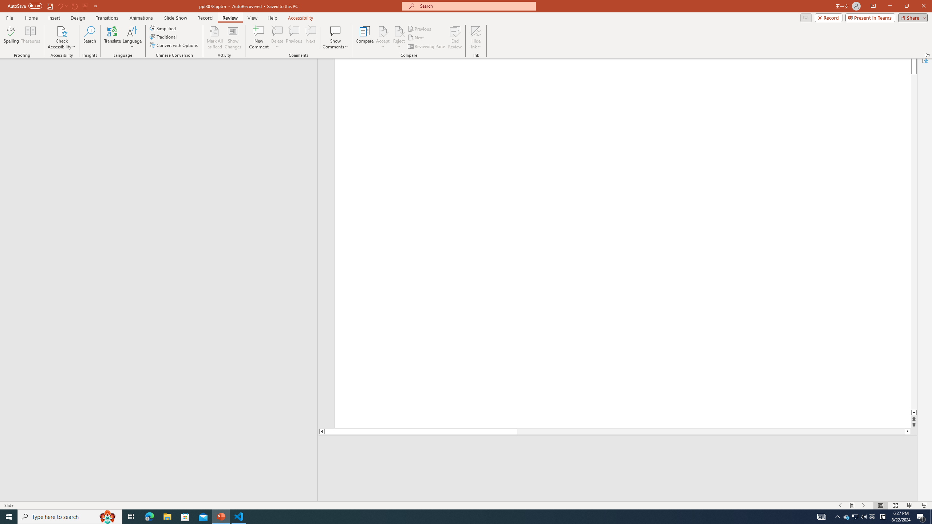  Describe the element at coordinates (185, 517) in the screenshot. I see `Microsoft Store` at that location.